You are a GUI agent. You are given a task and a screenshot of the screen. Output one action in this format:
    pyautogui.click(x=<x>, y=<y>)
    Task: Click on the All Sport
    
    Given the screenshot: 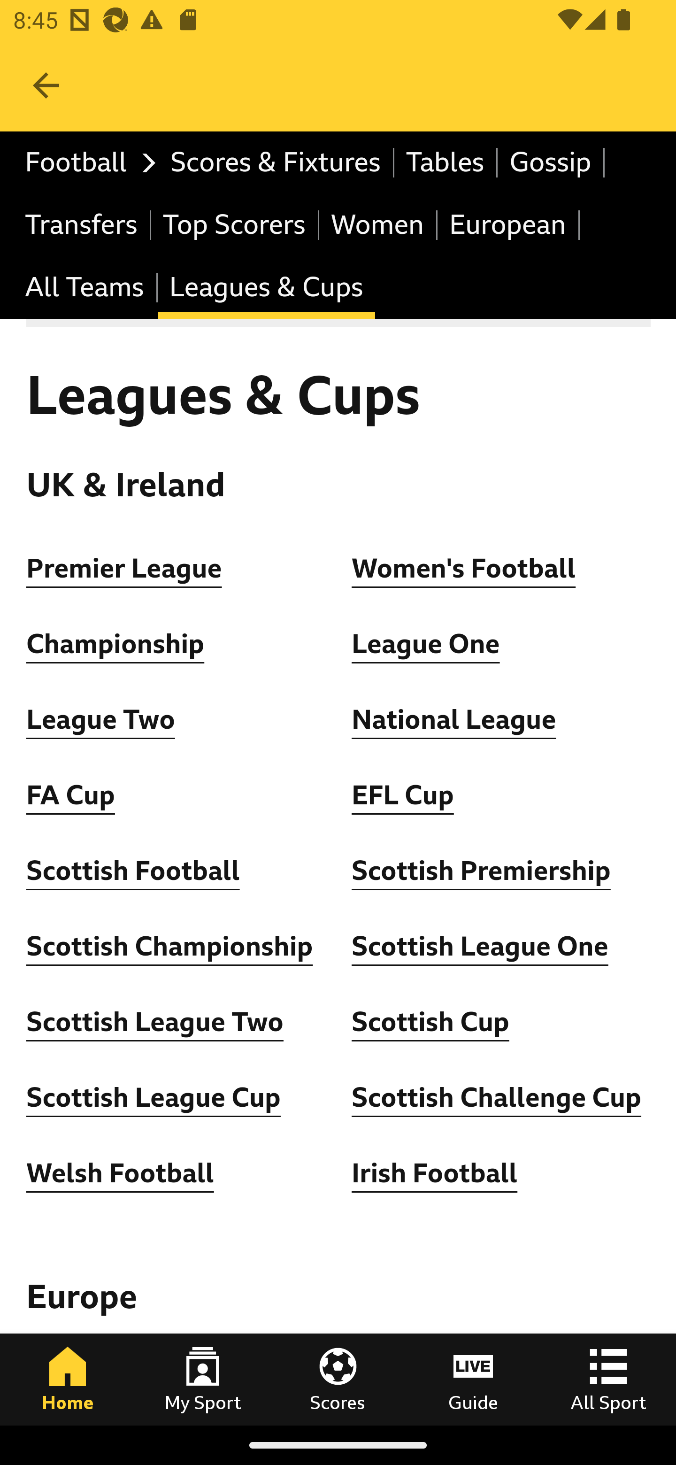 What is the action you would take?
    pyautogui.click(x=608, y=1379)
    